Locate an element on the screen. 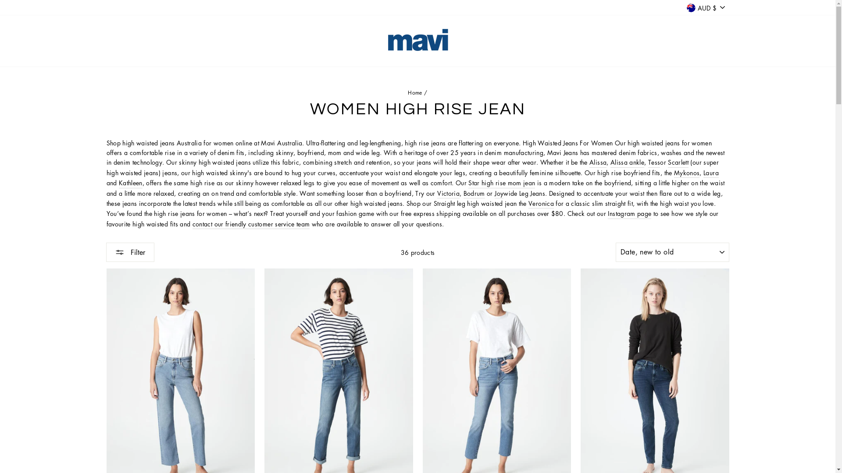 The image size is (842, 473). Skip to content is located at coordinates (0, 0).